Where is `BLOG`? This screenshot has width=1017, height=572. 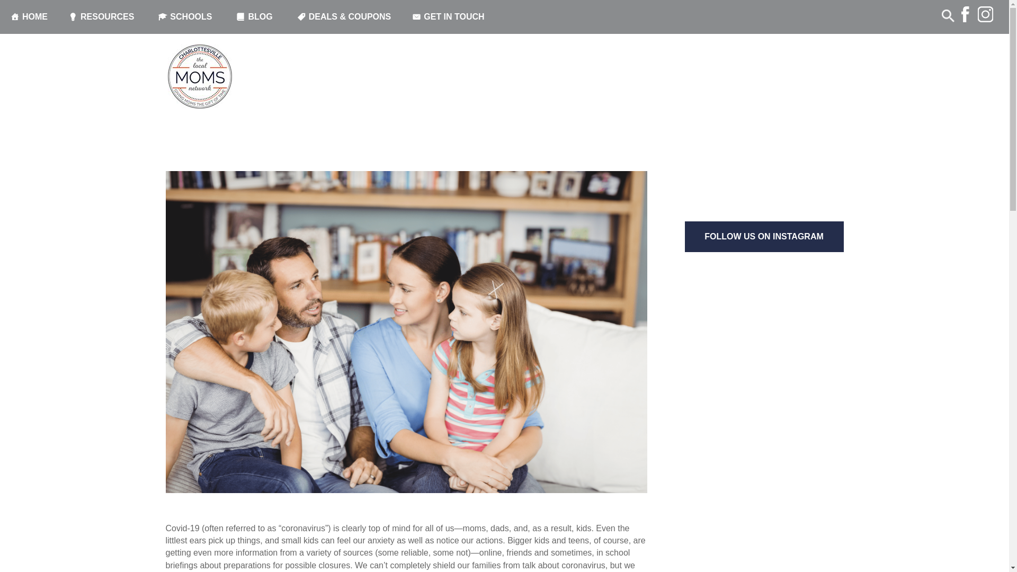 BLOG is located at coordinates (255, 17).